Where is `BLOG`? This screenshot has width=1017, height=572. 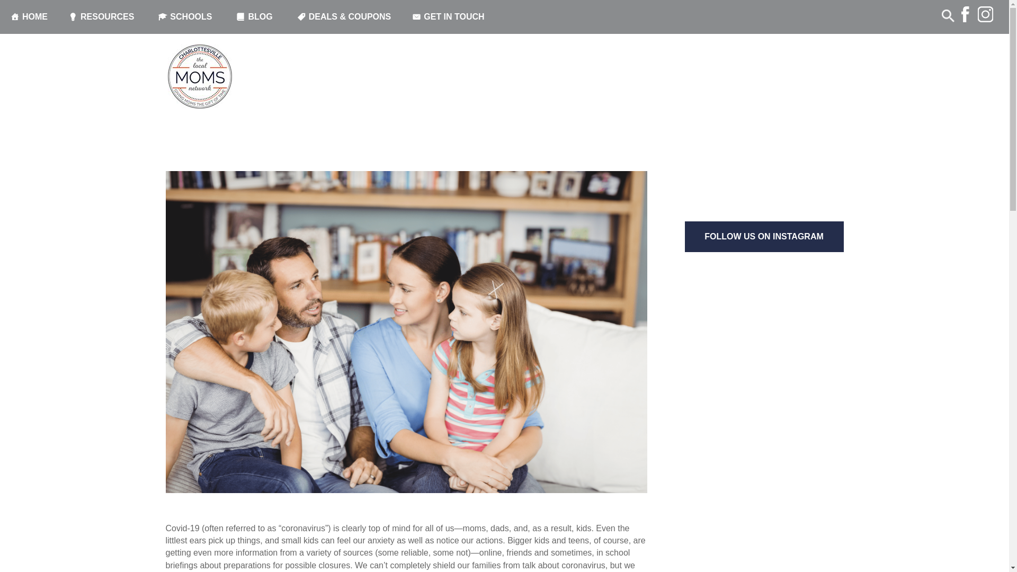 BLOG is located at coordinates (255, 17).